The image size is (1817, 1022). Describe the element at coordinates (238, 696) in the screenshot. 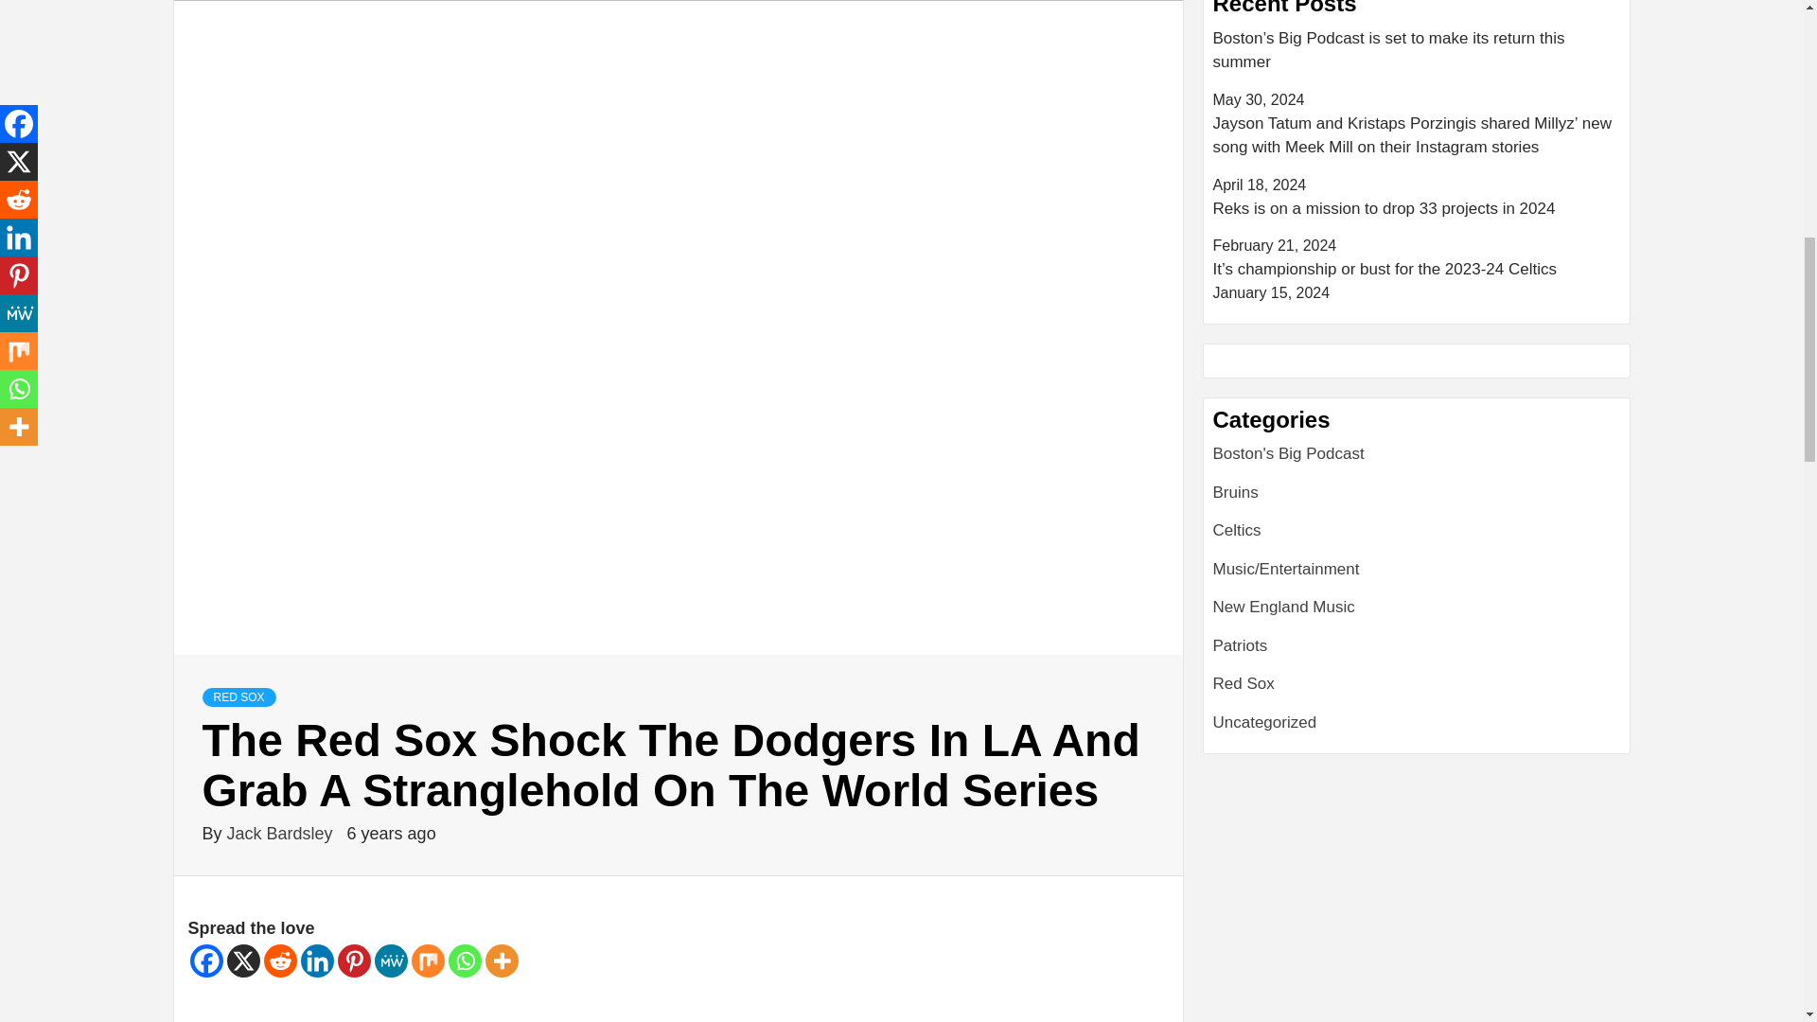

I see `RED SOX` at that location.